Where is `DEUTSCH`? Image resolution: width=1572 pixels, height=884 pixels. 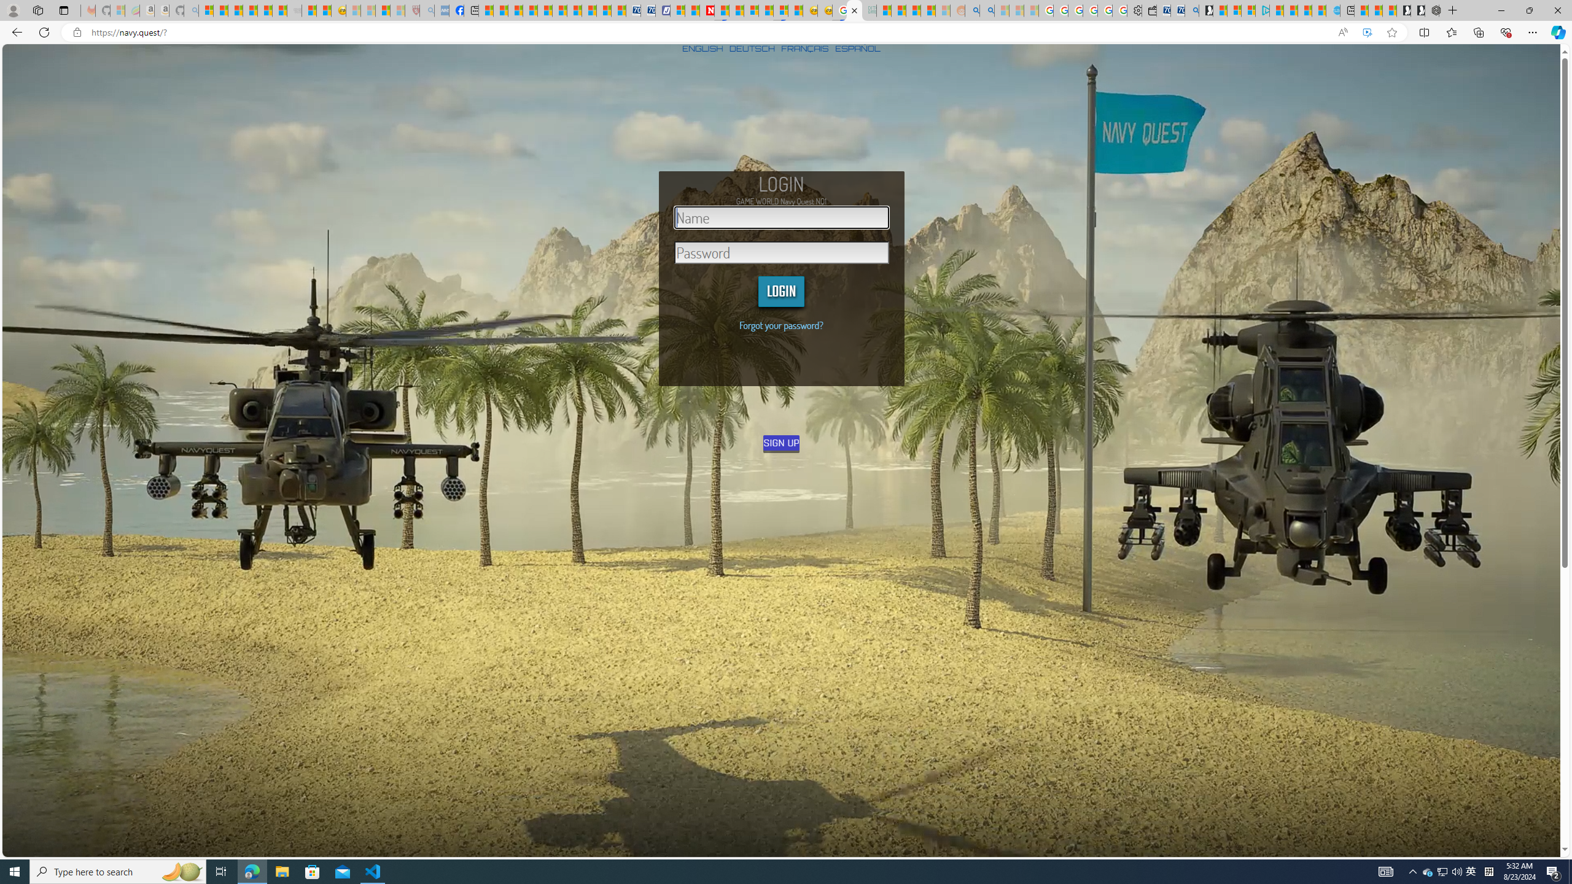 DEUTSCH is located at coordinates (752, 48).